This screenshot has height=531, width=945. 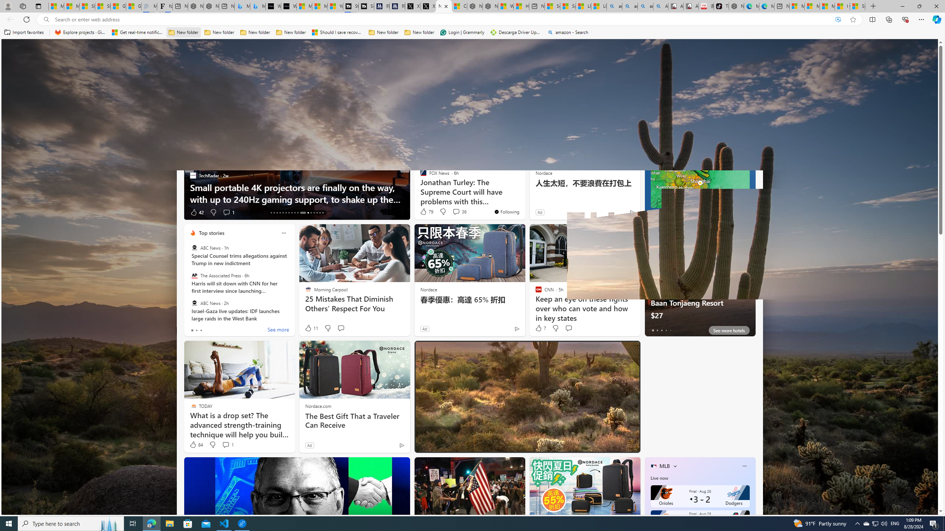 What do you see at coordinates (323, 98) in the screenshot?
I see `Money` at bounding box center [323, 98].